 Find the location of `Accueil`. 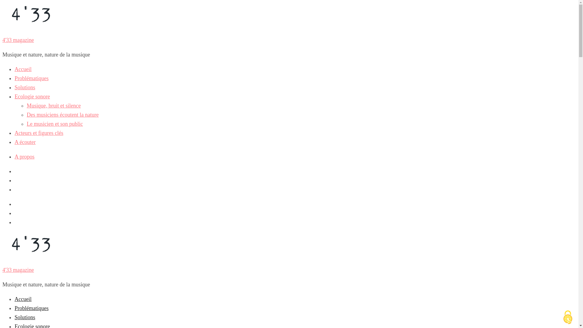

Accueil is located at coordinates (23, 69).